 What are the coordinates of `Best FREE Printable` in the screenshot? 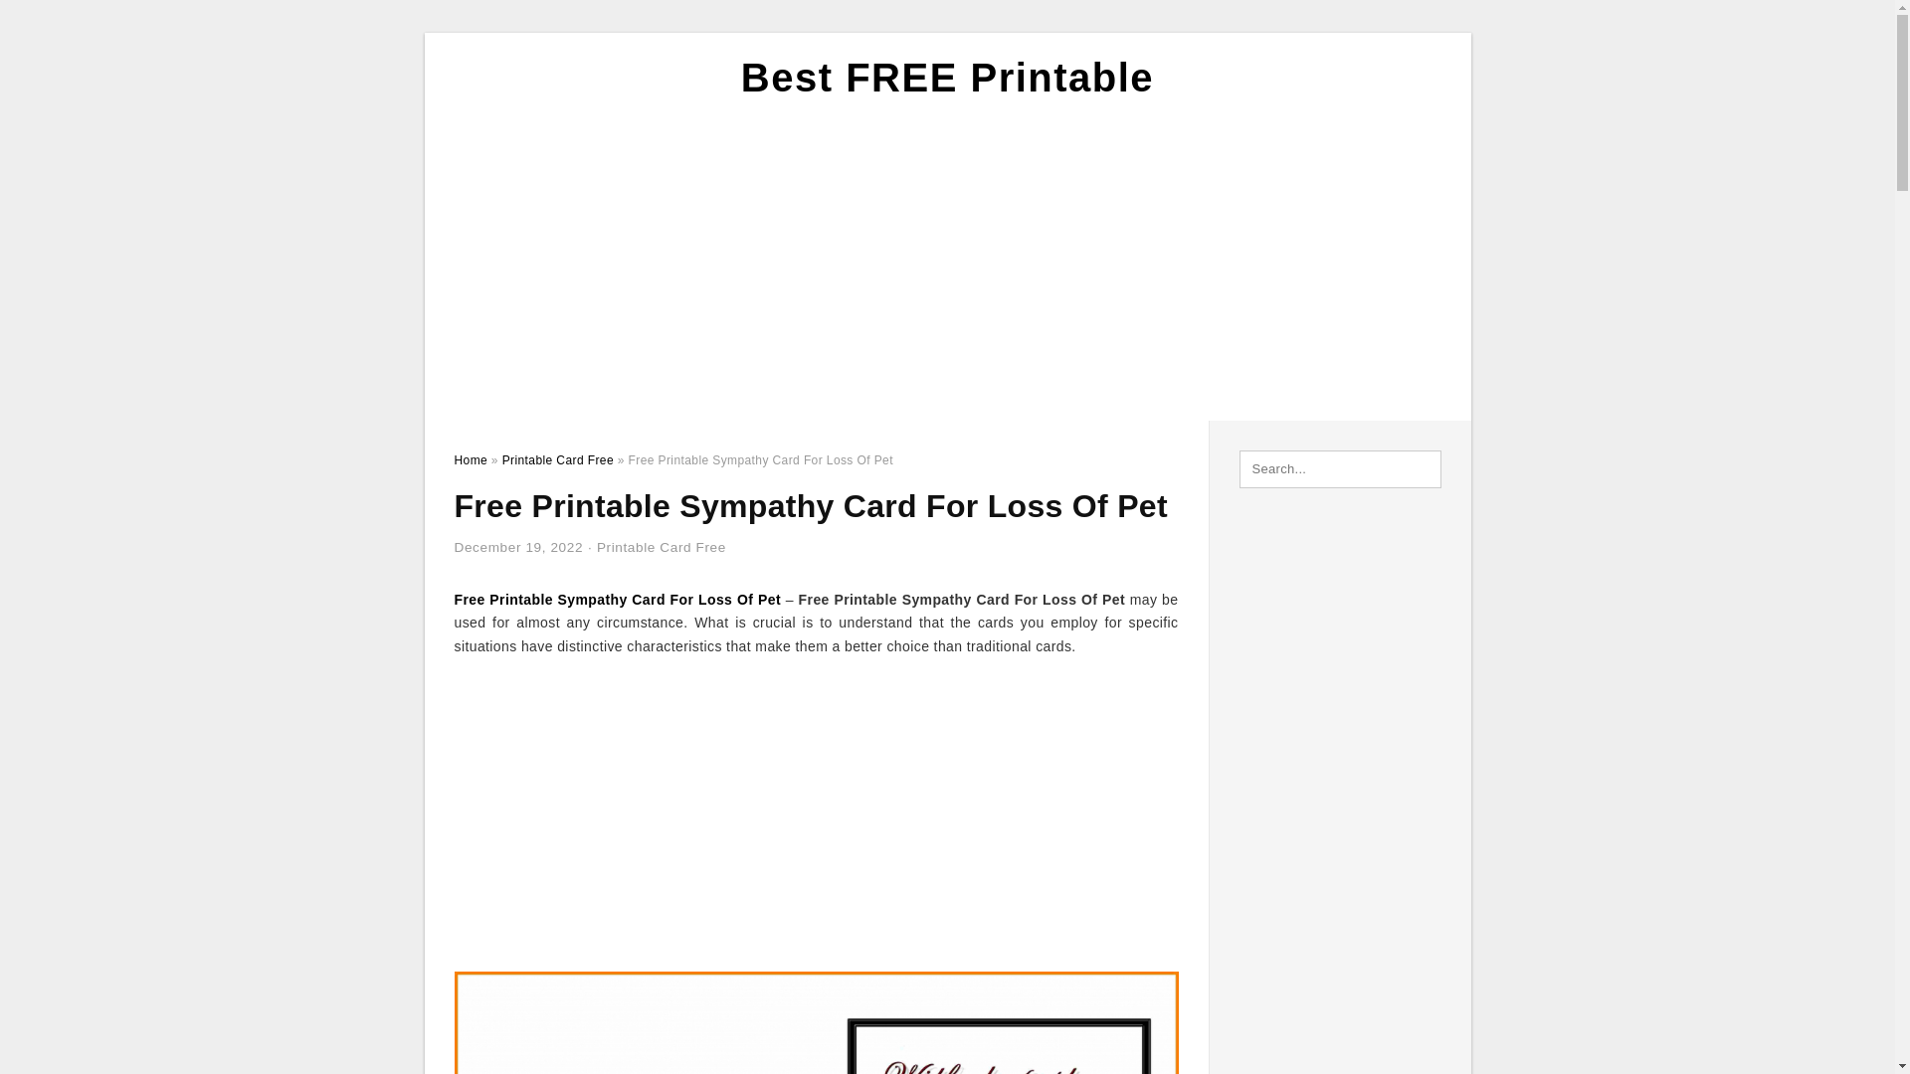 It's located at (947, 78).